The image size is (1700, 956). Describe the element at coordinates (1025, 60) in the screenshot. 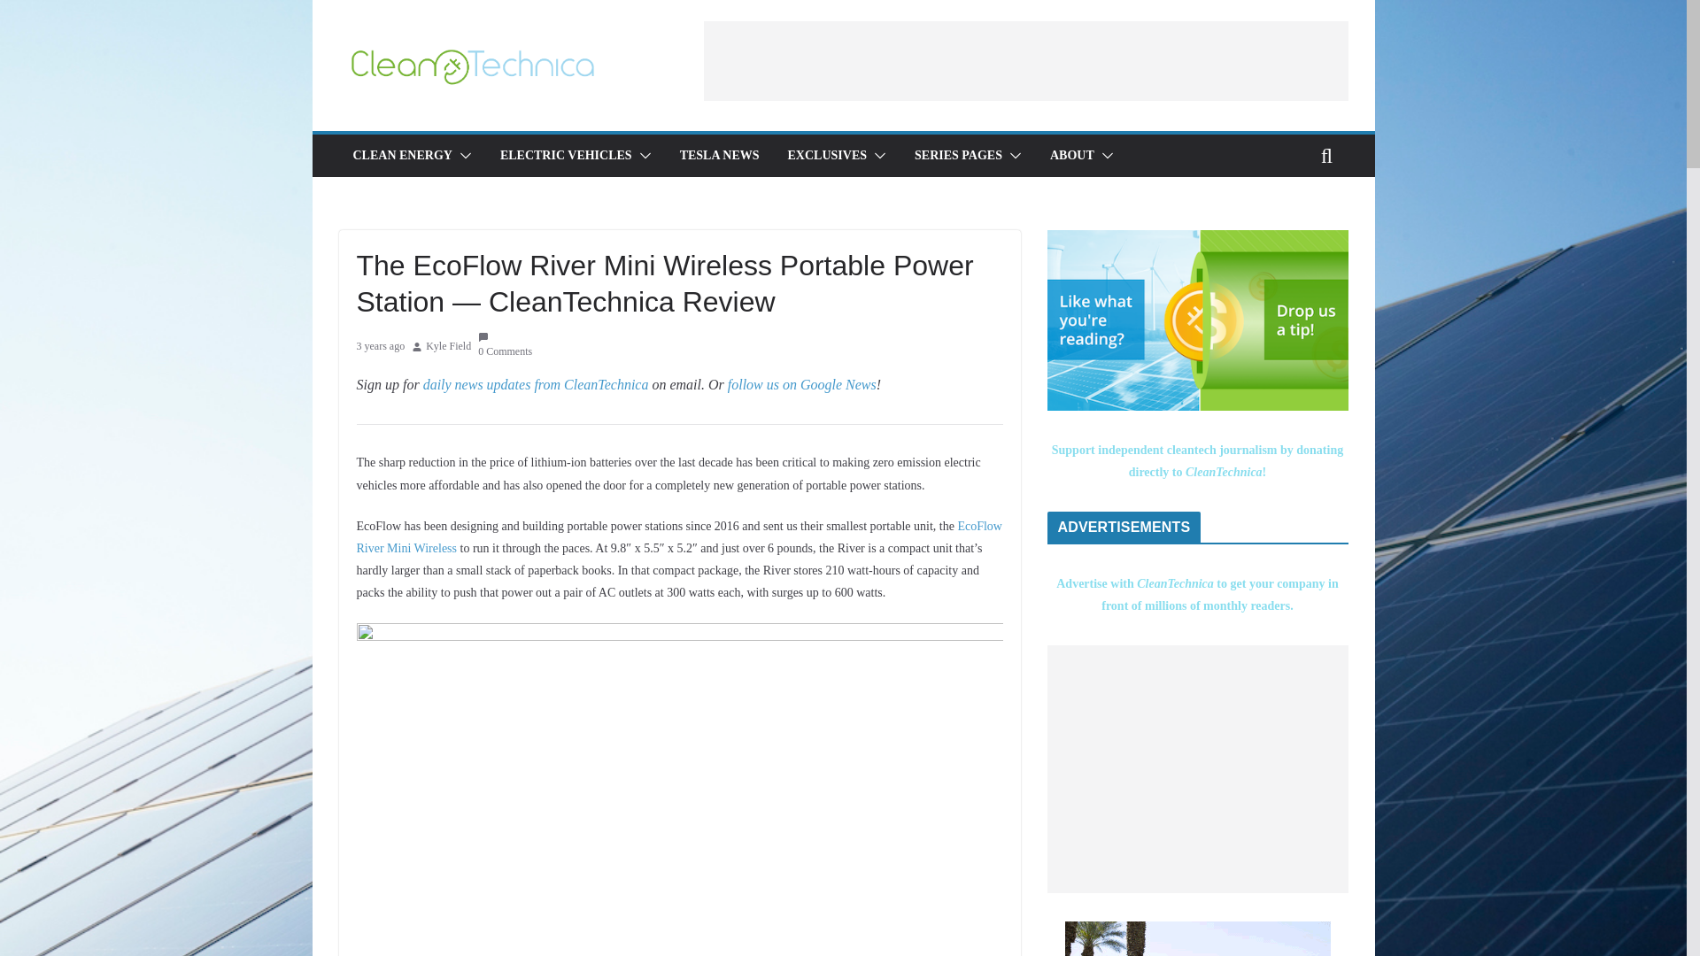

I see `Advertisement` at that location.